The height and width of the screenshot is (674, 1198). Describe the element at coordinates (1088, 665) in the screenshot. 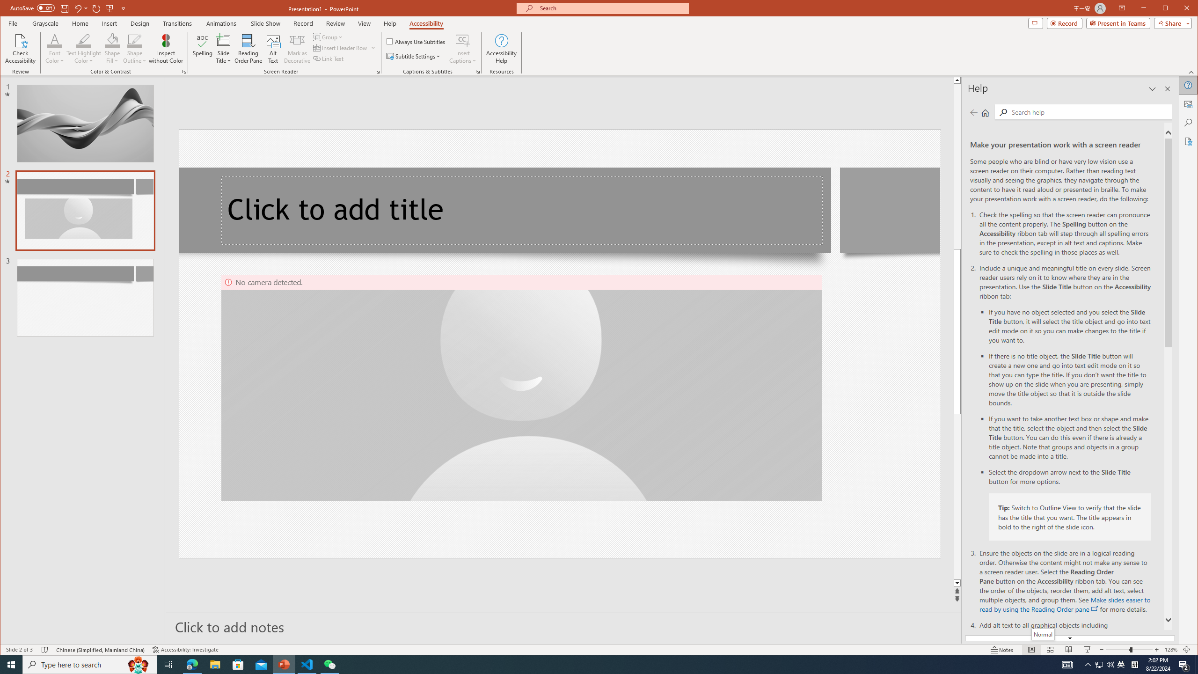

I see `Notification Chevron` at that location.